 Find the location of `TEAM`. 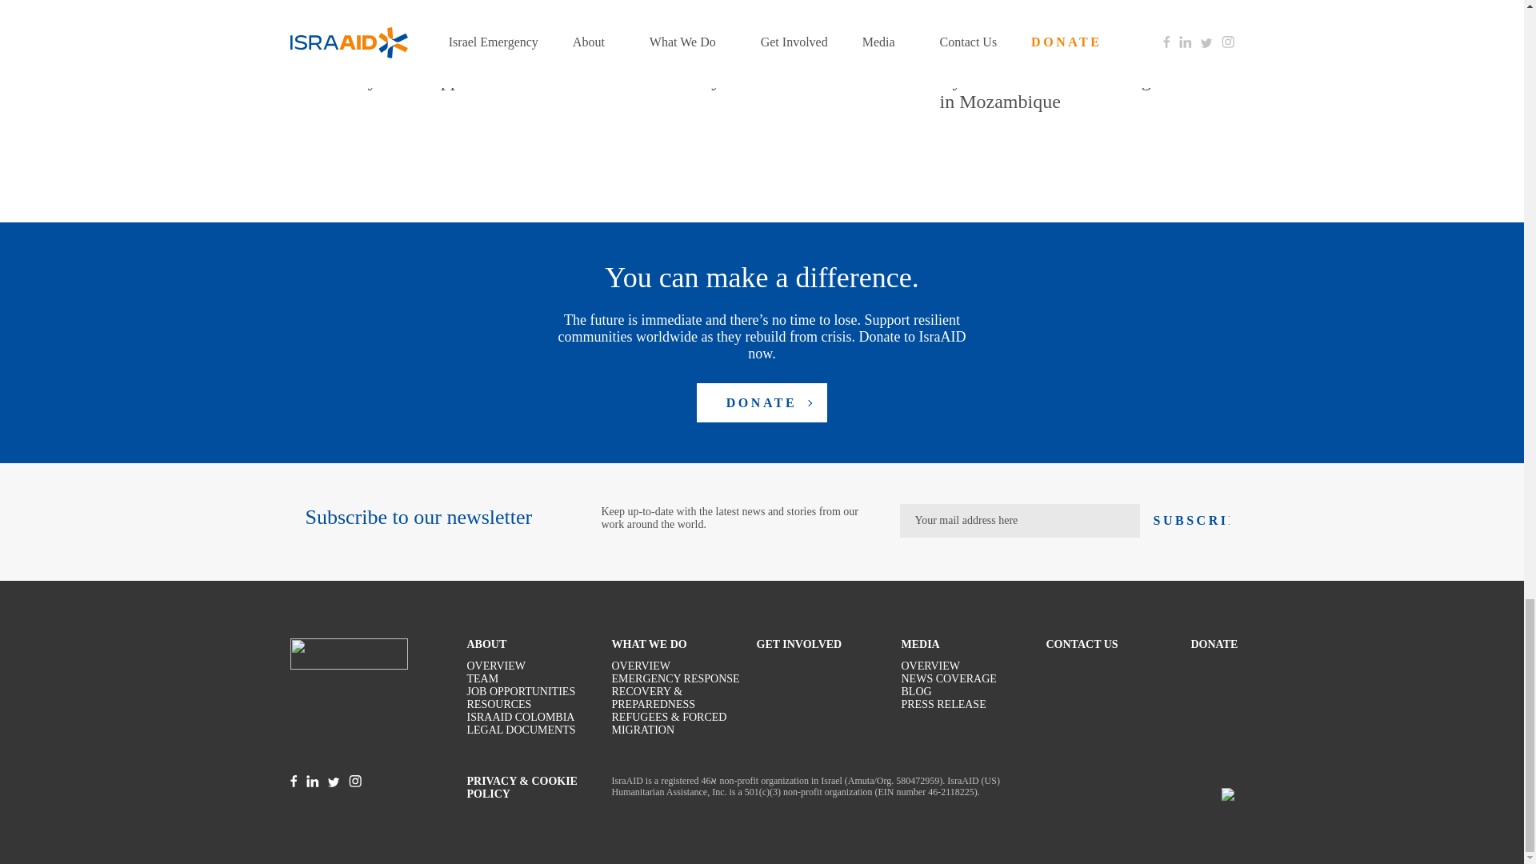

TEAM is located at coordinates (483, 679).